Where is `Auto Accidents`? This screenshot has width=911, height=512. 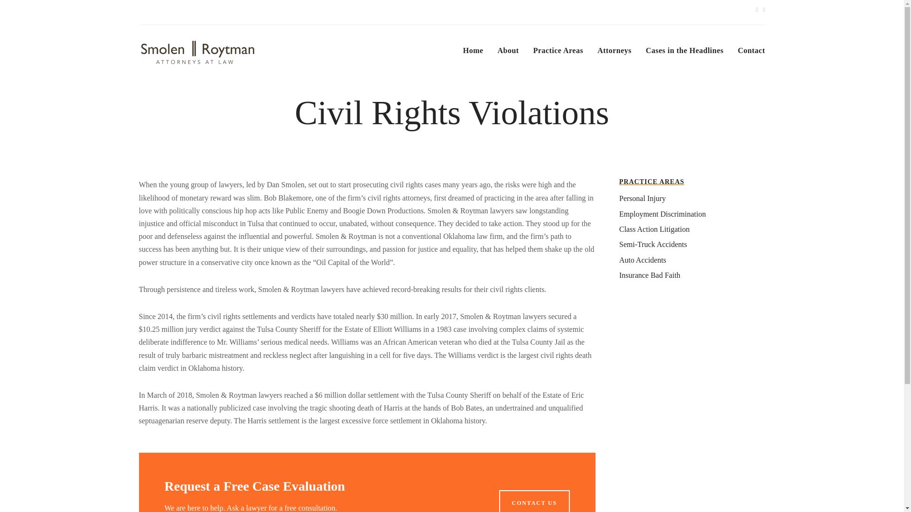
Auto Accidents is located at coordinates (642, 260).